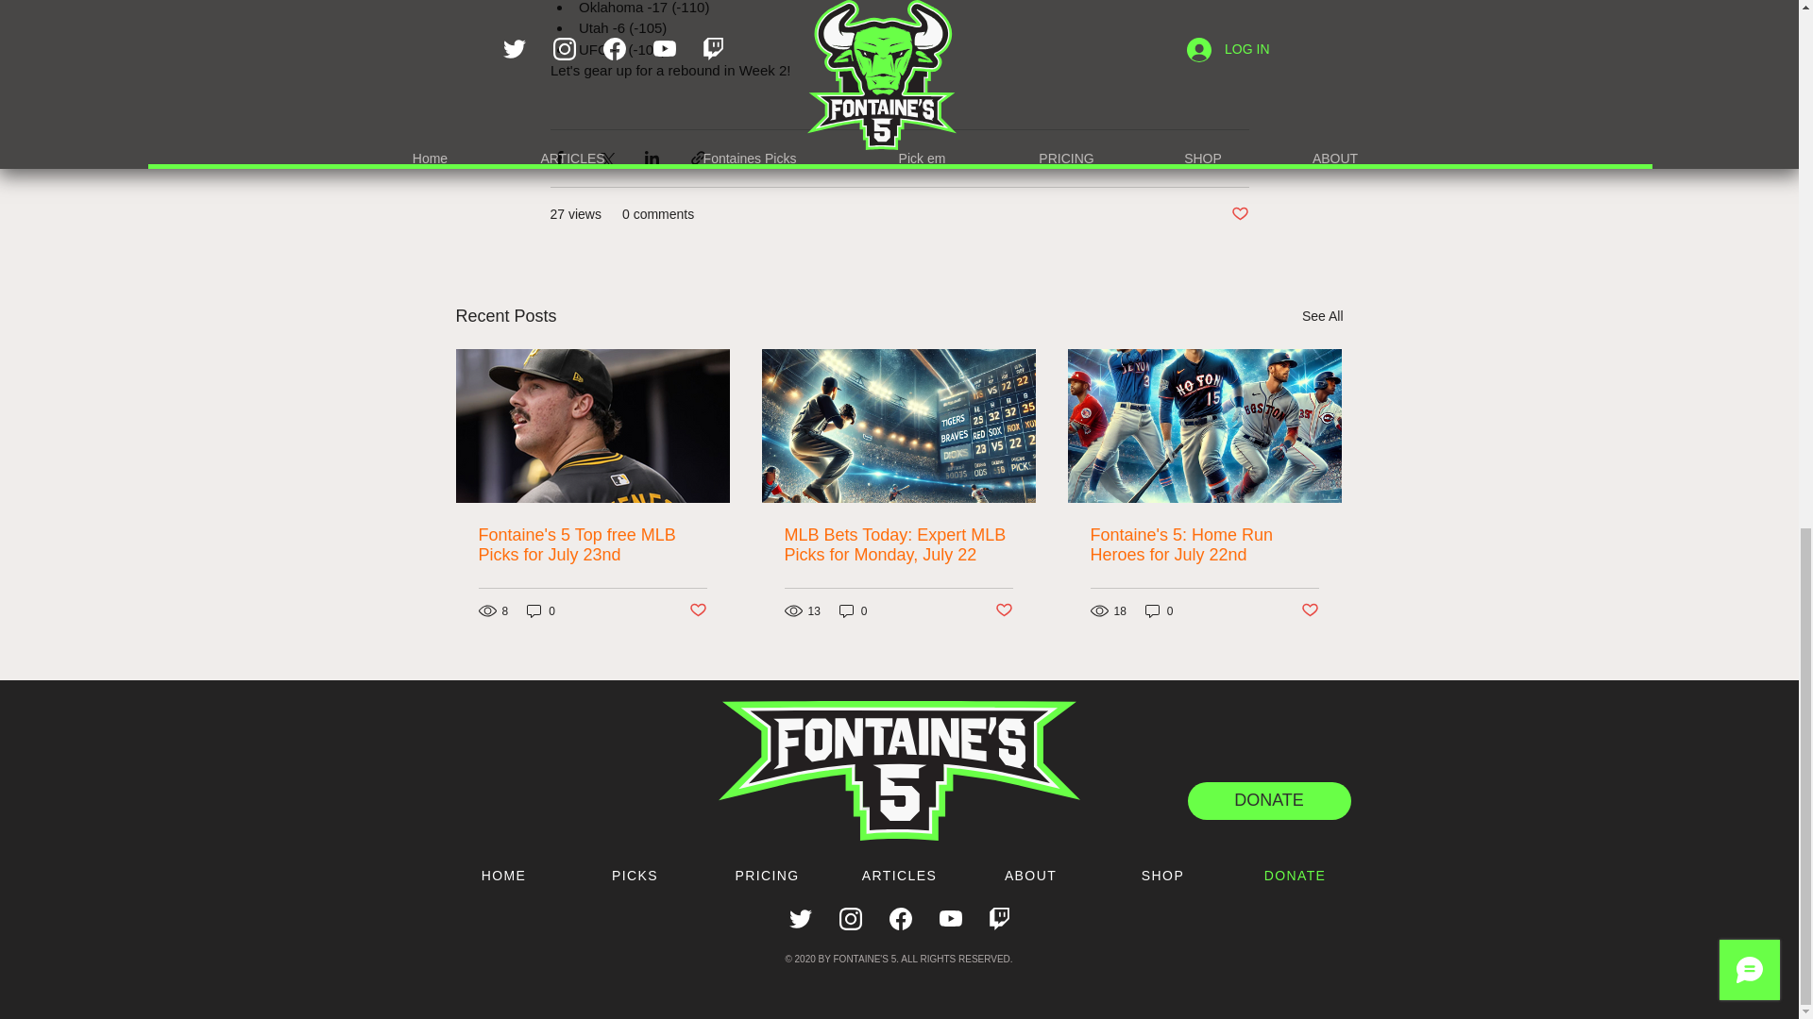  I want to click on MLB Bets Today: Expert MLB Picks for Monday, July 22, so click(897, 545).